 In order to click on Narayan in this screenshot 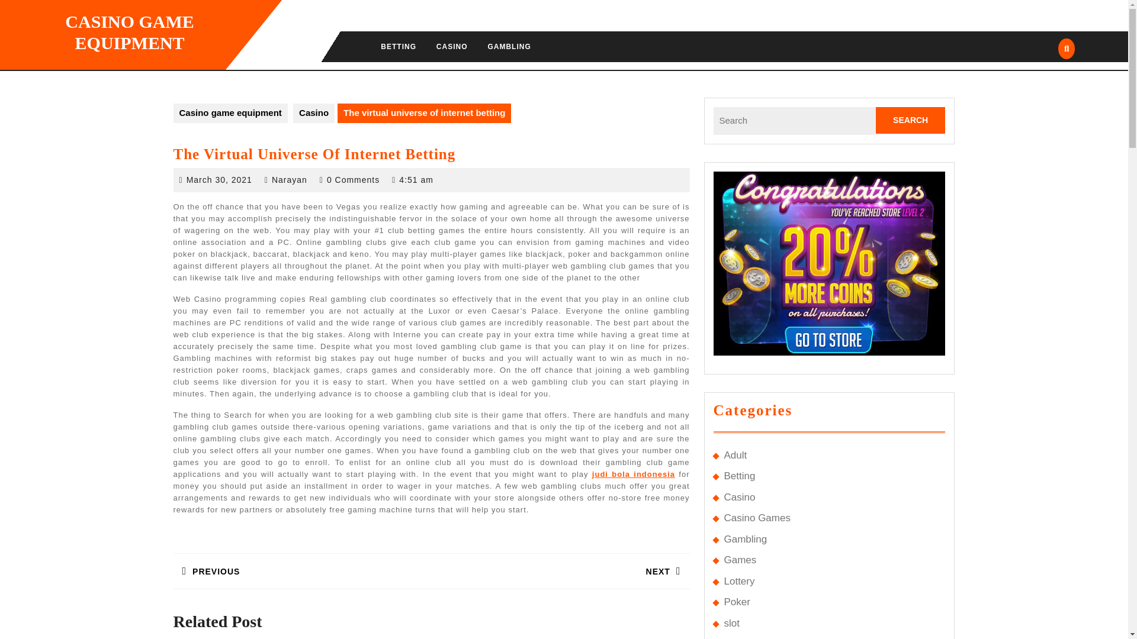, I will do `click(289, 180)`.